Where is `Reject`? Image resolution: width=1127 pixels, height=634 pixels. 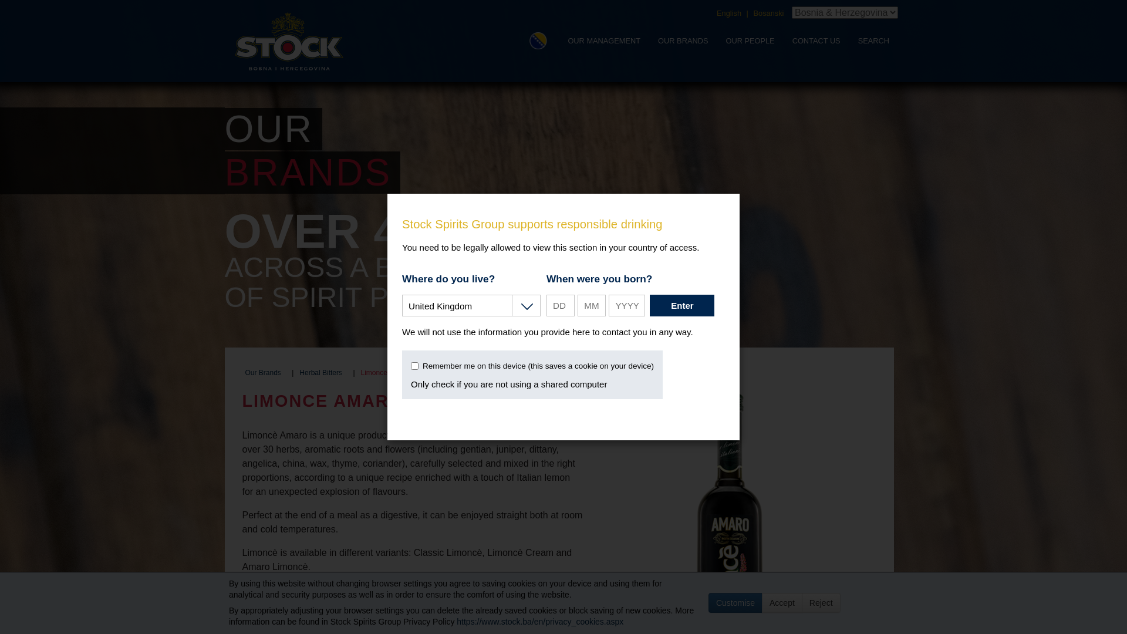 Reject is located at coordinates (821, 603).